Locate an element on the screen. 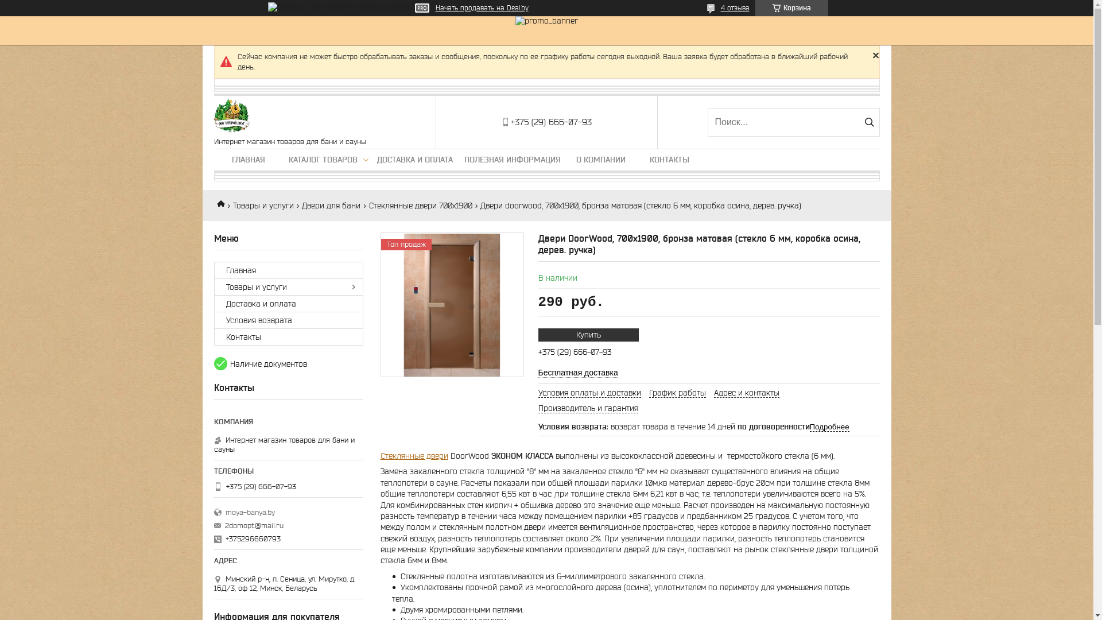 The width and height of the screenshot is (1102, 620). 2domopt@mail.ru is located at coordinates (254, 526).